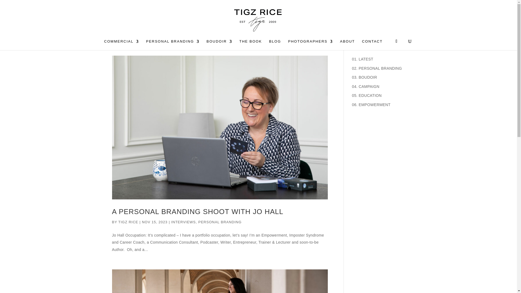 Image resolution: width=521 pixels, height=293 pixels. I want to click on CONTACT, so click(372, 44).